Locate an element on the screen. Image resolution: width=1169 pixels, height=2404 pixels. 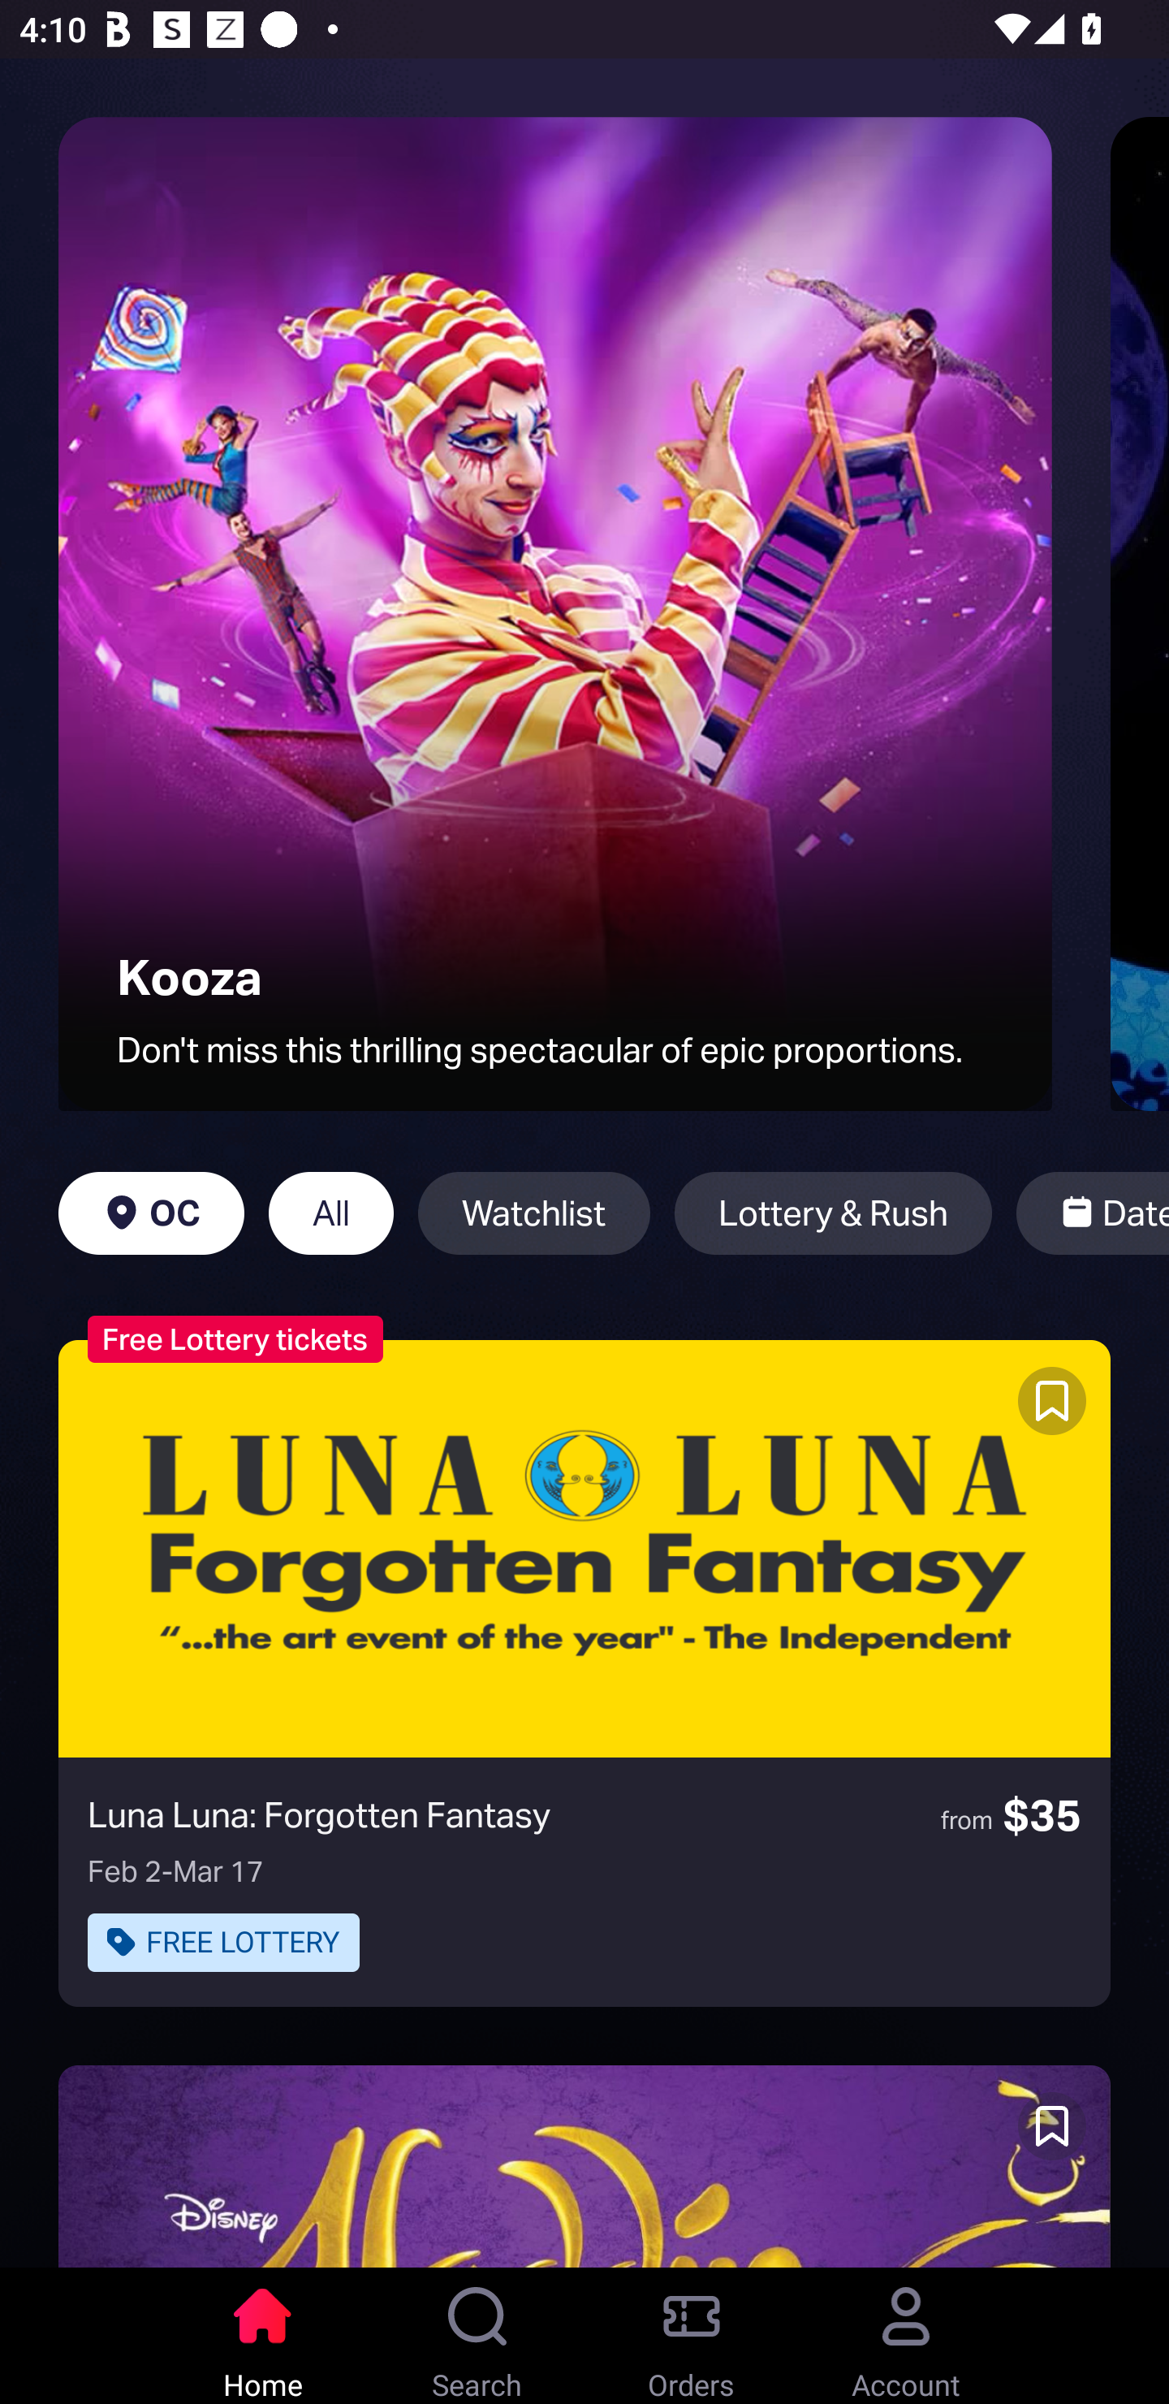
Account is located at coordinates (906, 2336).